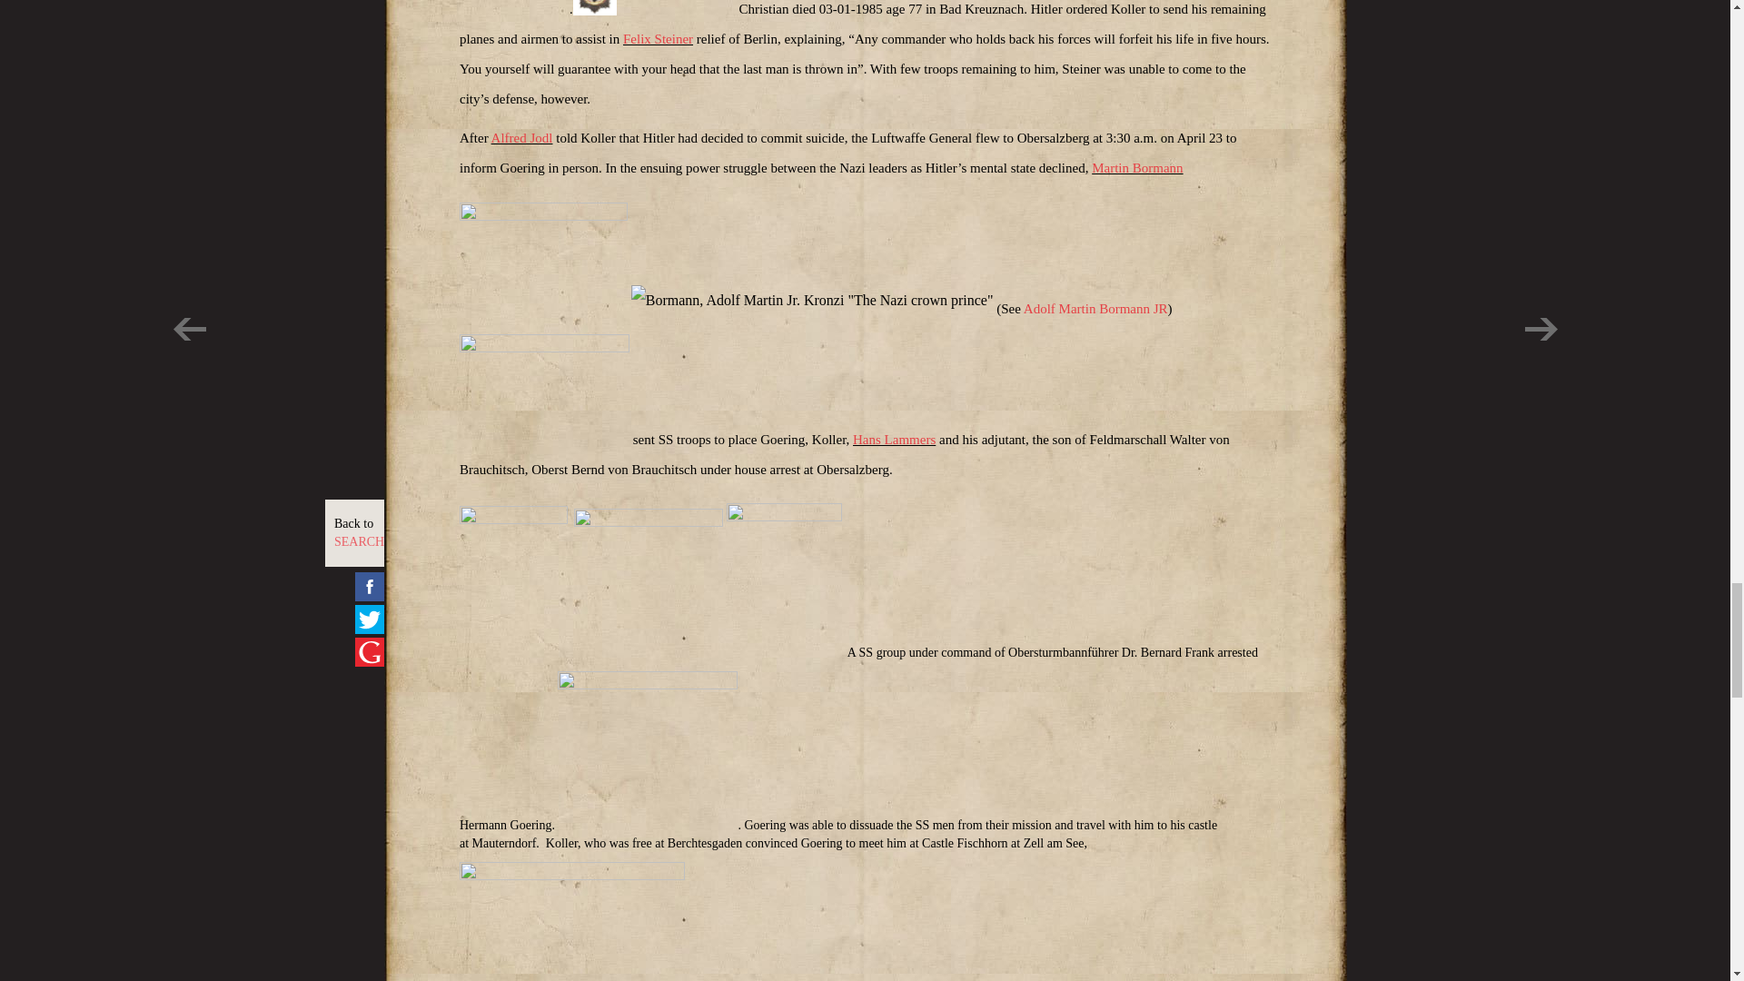 The height and width of the screenshot is (981, 1744). What do you see at coordinates (1136, 168) in the screenshot?
I see `Martin Bormann` at bounding box center [1136, 168].